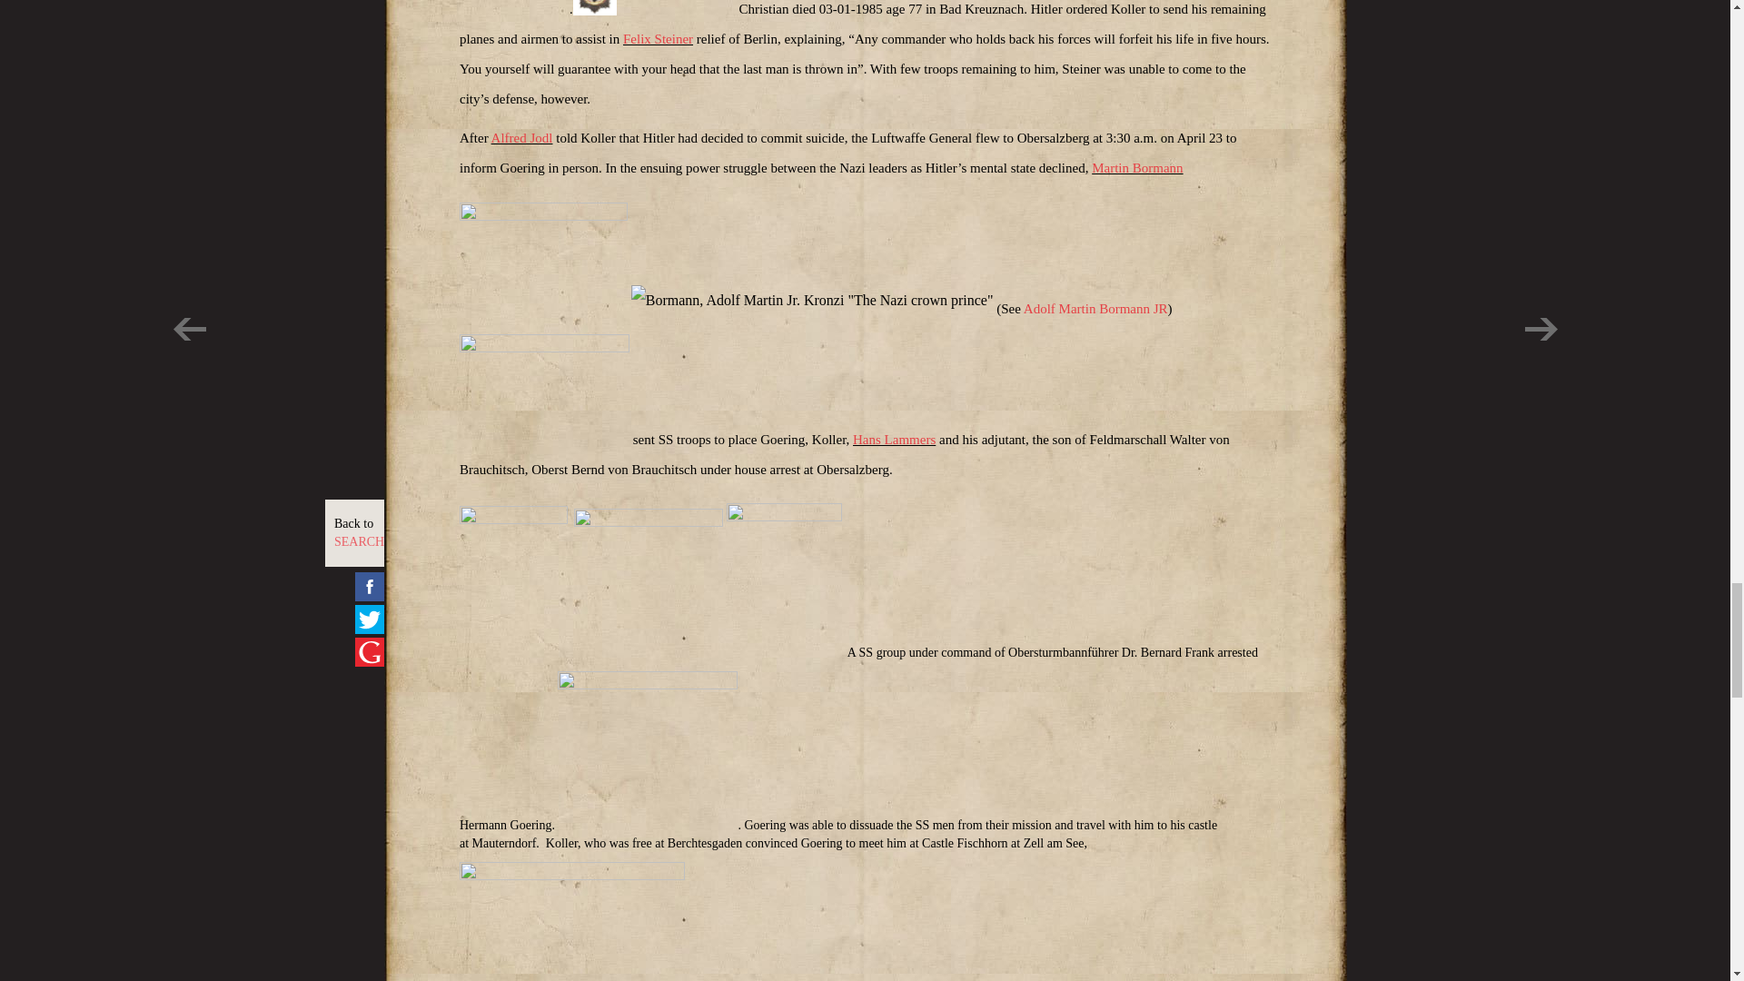 The height and width of the screenshot is (981, 1744). What do you see at coordinates (1136, 168) in the screenshot?
I see `Martin Bormann` at bounding box center [1136, 168].